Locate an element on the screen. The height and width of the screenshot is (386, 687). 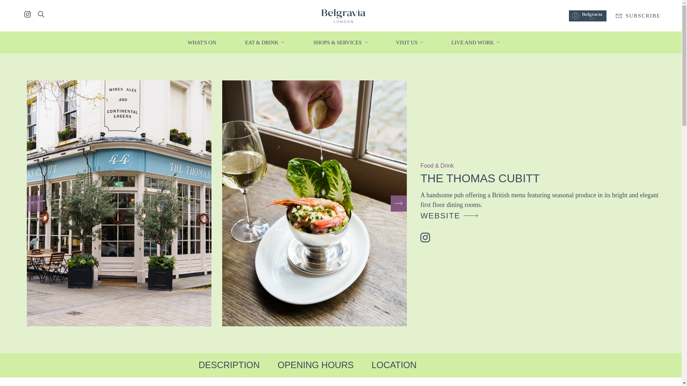
SUBSCRIBE is located at coordinates (638, 16).